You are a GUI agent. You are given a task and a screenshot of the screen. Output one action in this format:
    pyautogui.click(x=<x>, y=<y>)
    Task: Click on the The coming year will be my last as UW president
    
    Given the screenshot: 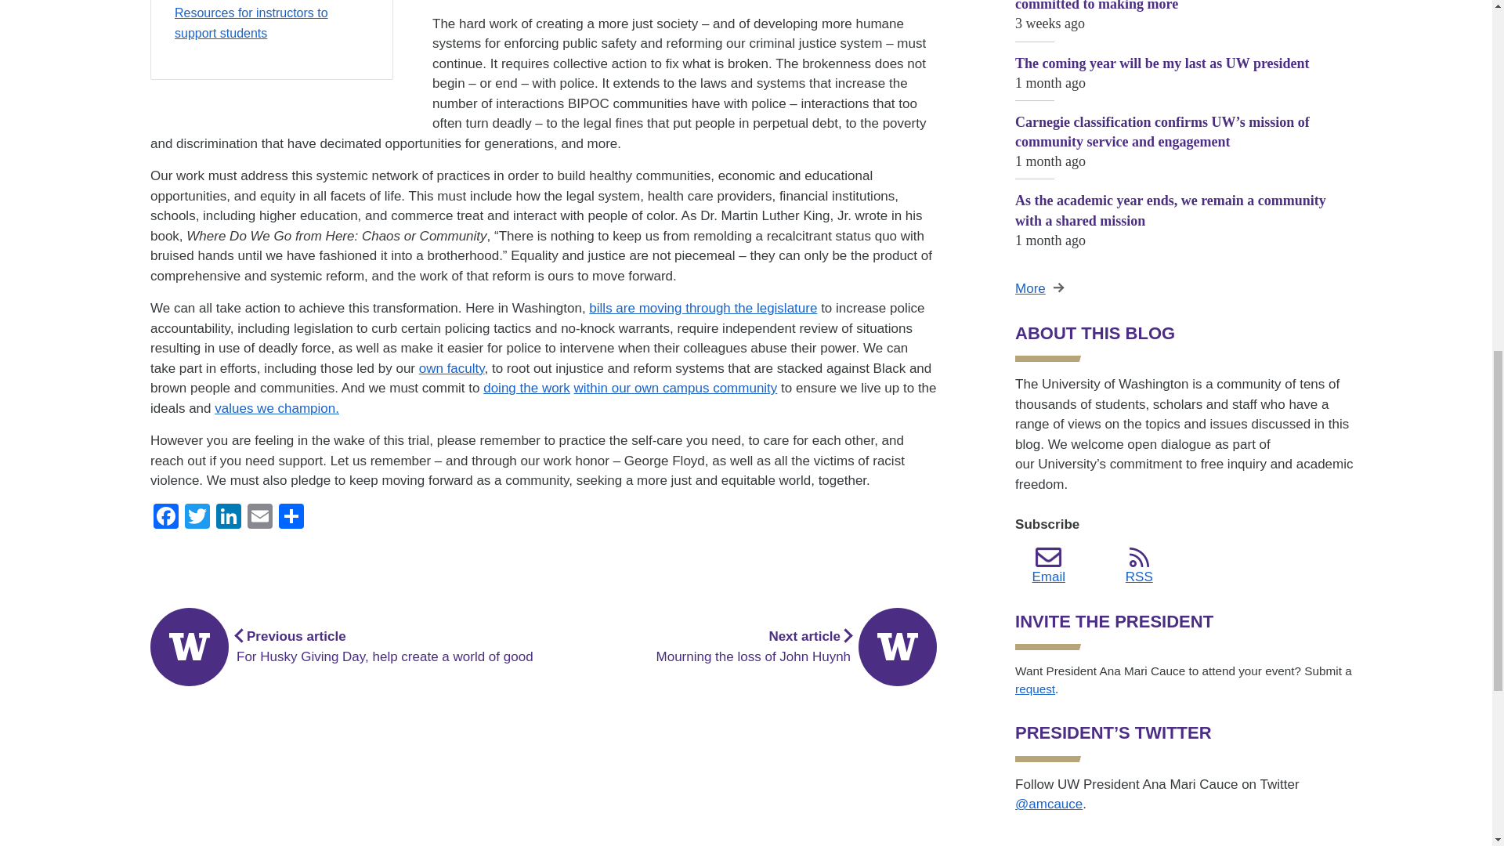 What is the action you would take?
    pyautogui.click(x=1184, y=81)
    